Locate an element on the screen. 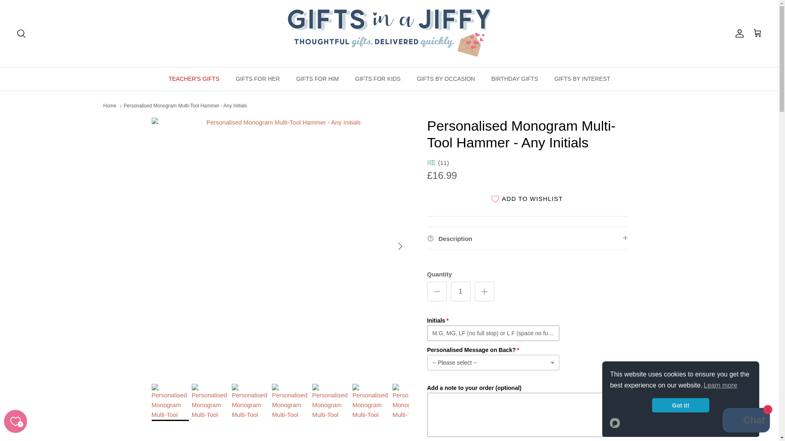  1 is located at coordinates (460, 292).